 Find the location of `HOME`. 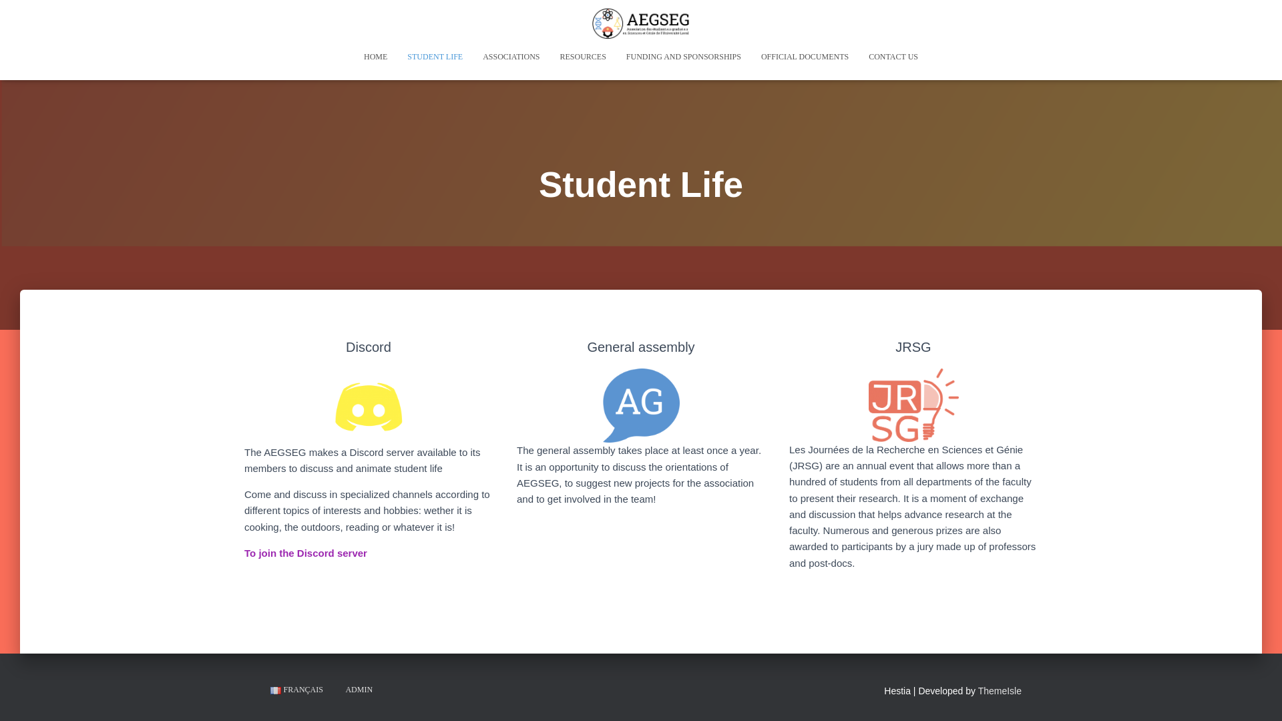

HOME is located at coordinates (375, 57).